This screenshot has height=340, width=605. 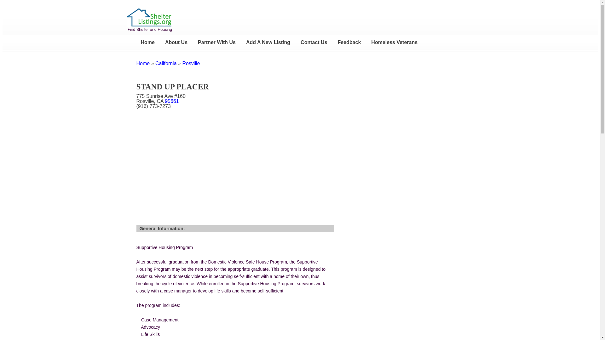 I want to click on Contact Us, so click(x=314, y=42).